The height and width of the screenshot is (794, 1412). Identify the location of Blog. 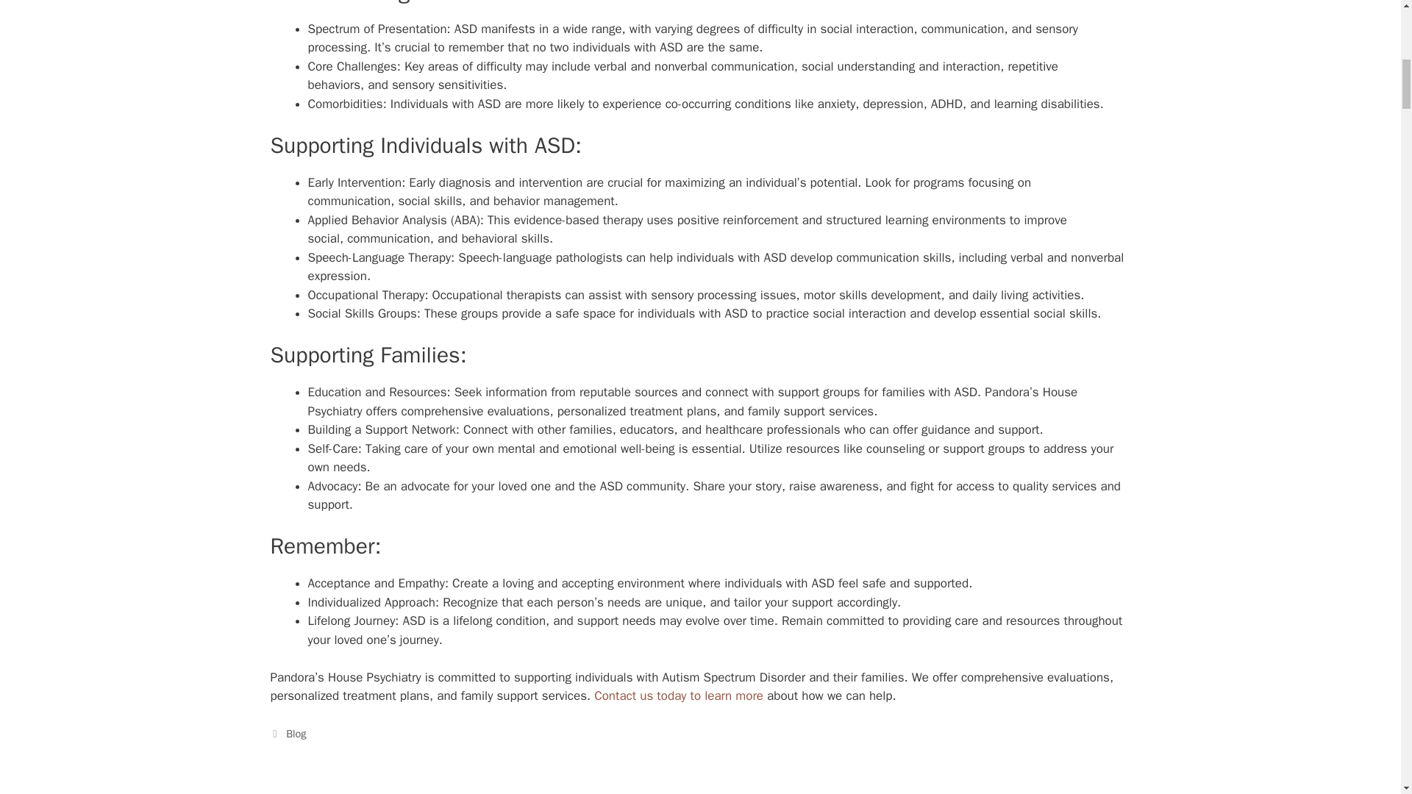
(296, 734).